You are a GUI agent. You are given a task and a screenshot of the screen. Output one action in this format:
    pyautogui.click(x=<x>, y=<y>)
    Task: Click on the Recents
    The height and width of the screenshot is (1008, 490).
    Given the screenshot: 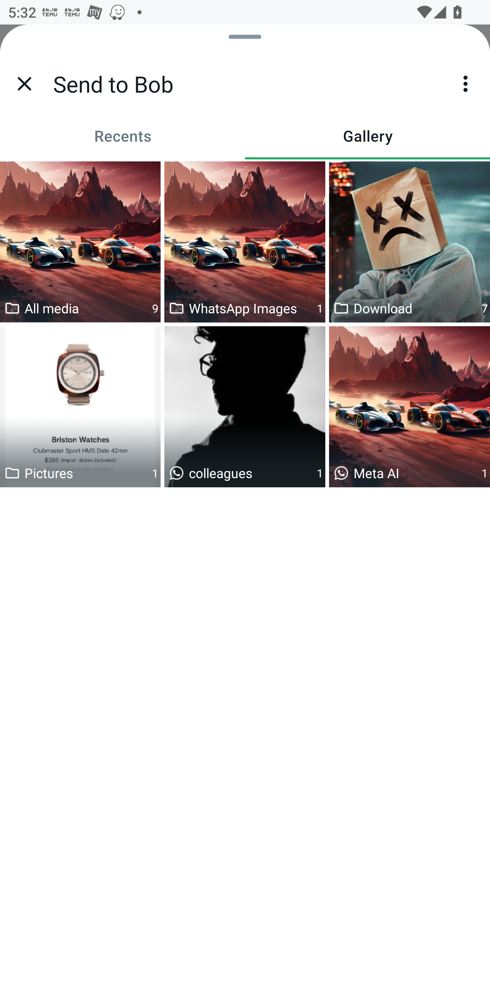 What is the action you would take?
    pyautogui.click(x=122, y=136)
    